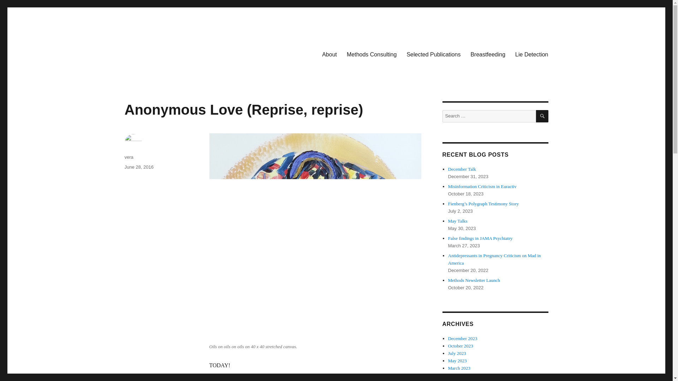 The image size is (678, 381). I want to click on May Talks, so click(458, 221).